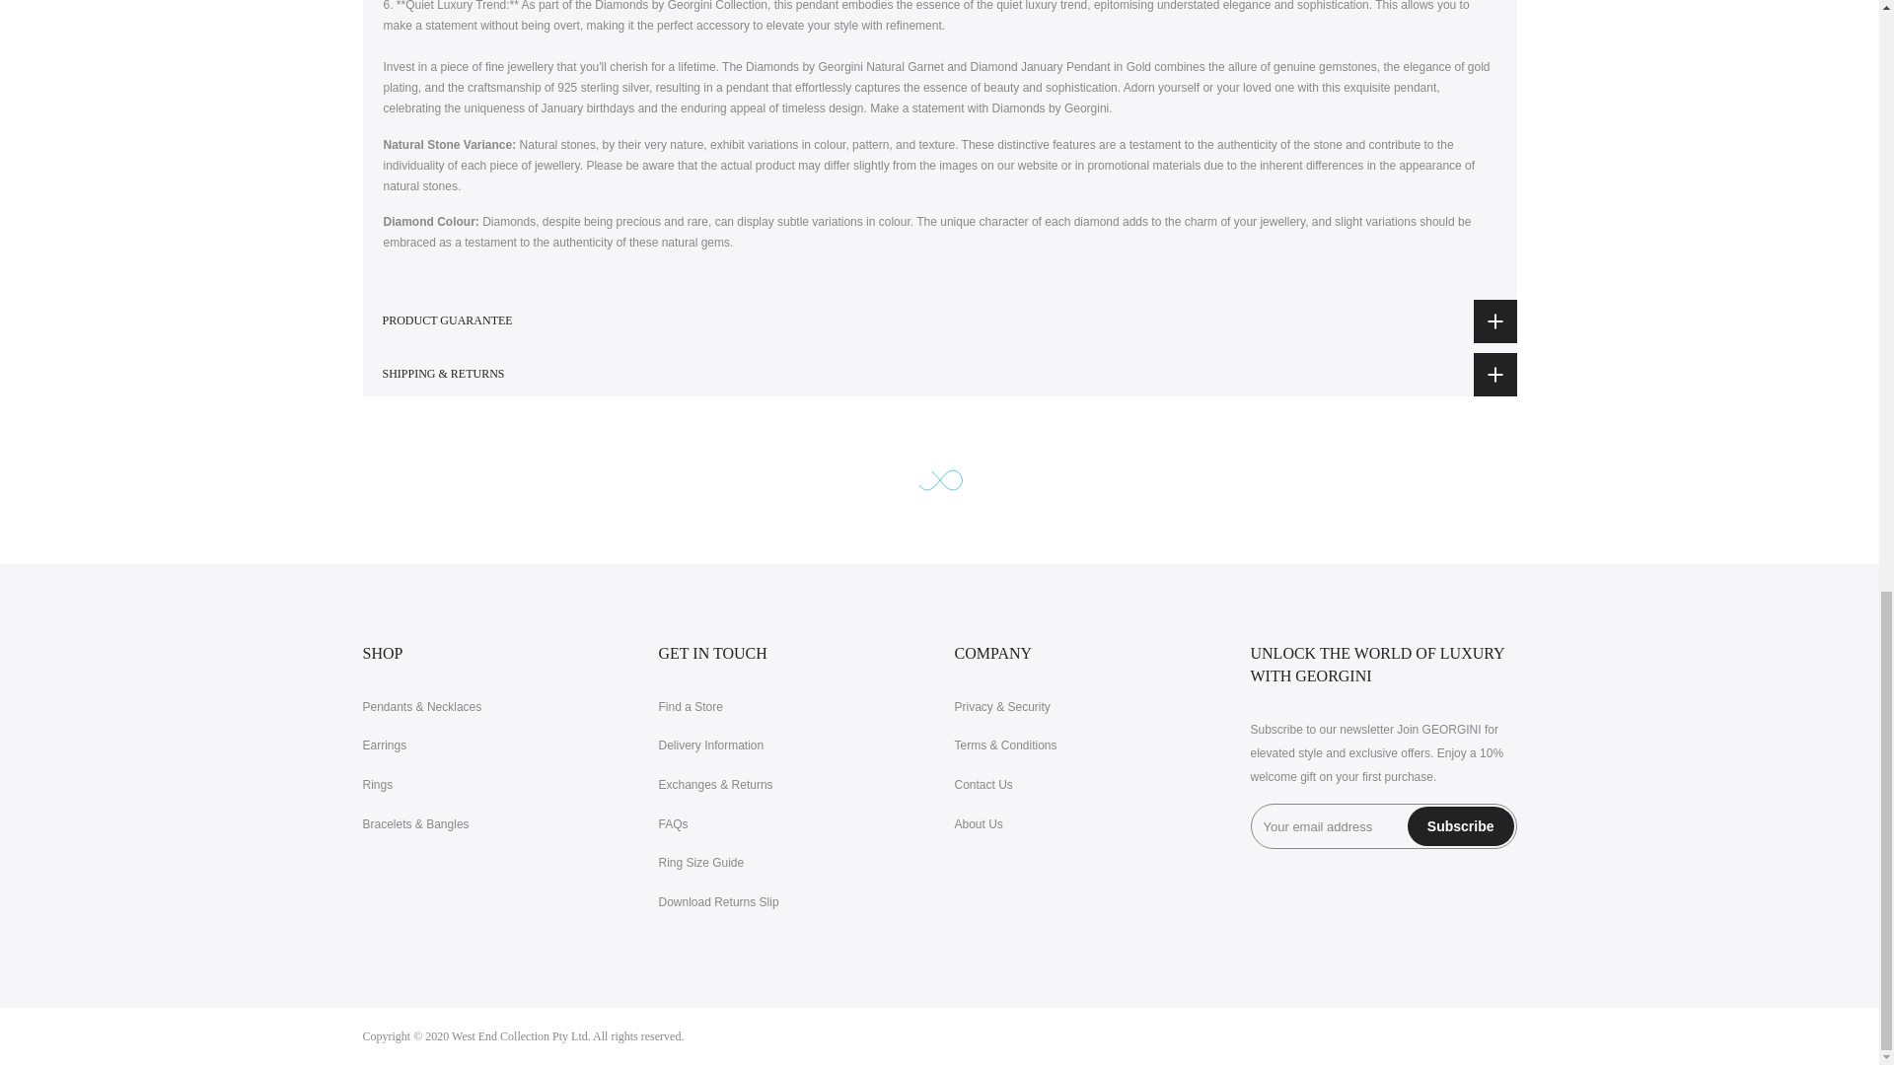 Image resolution: width=1894 pixels, height=1065 pixels. Describe the element at coordinates (939, 320) in the screenshot. I see `PRODUCT GUARANTEE` at that location.